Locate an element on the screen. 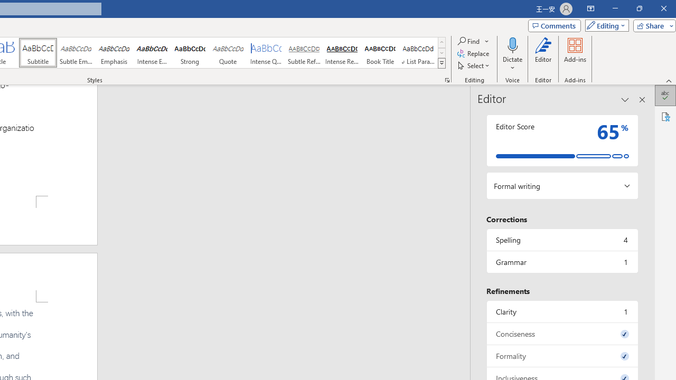  Styles is located at coordinates (442, 63).